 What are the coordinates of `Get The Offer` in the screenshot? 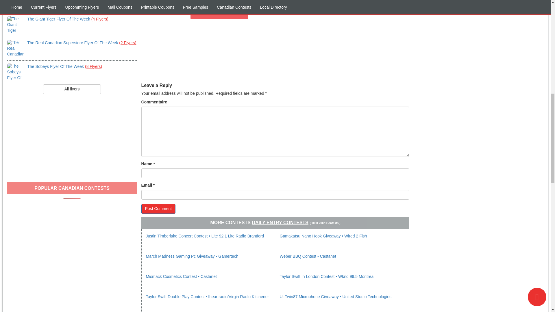 It's located at (219, 10).